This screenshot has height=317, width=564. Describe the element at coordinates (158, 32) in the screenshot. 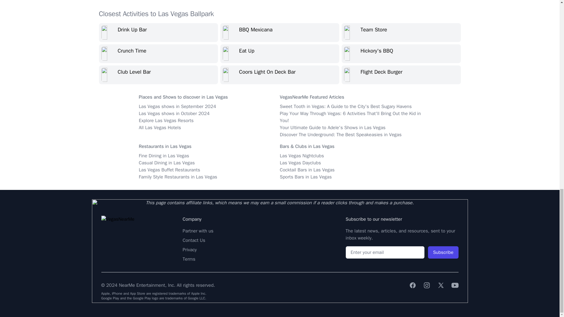

I see `Drink Up Bar` at that location.